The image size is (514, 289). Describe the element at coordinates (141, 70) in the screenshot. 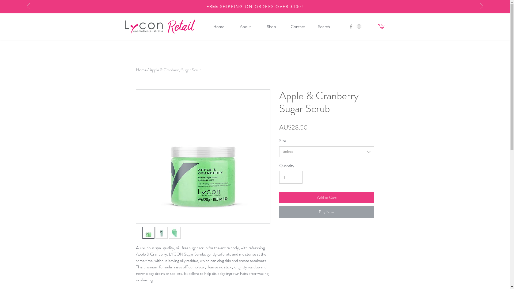

I see `Home` at that location.